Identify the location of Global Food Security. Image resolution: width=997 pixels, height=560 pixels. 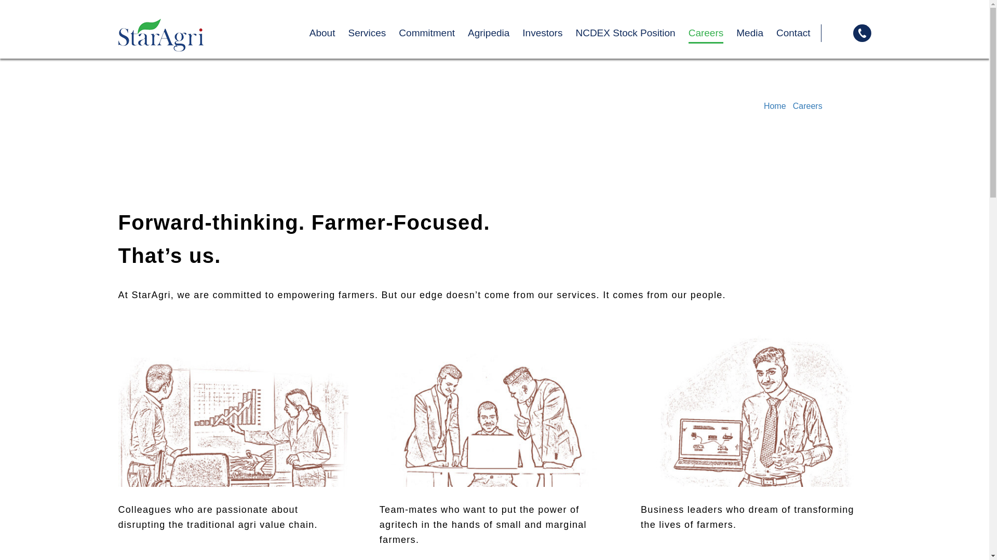
(459, 53).